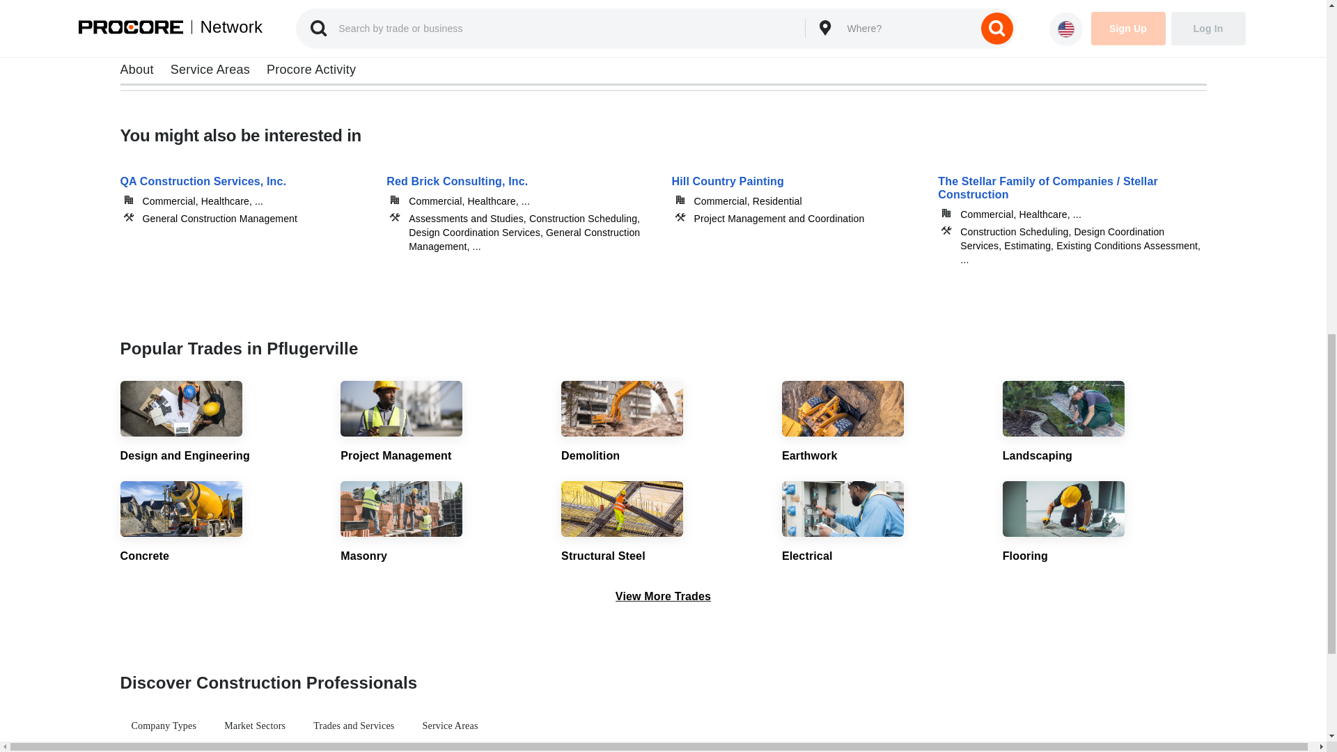 The width and height of the screenshot is (1337, 752). I want to click on Learn more, so click(195, 31).